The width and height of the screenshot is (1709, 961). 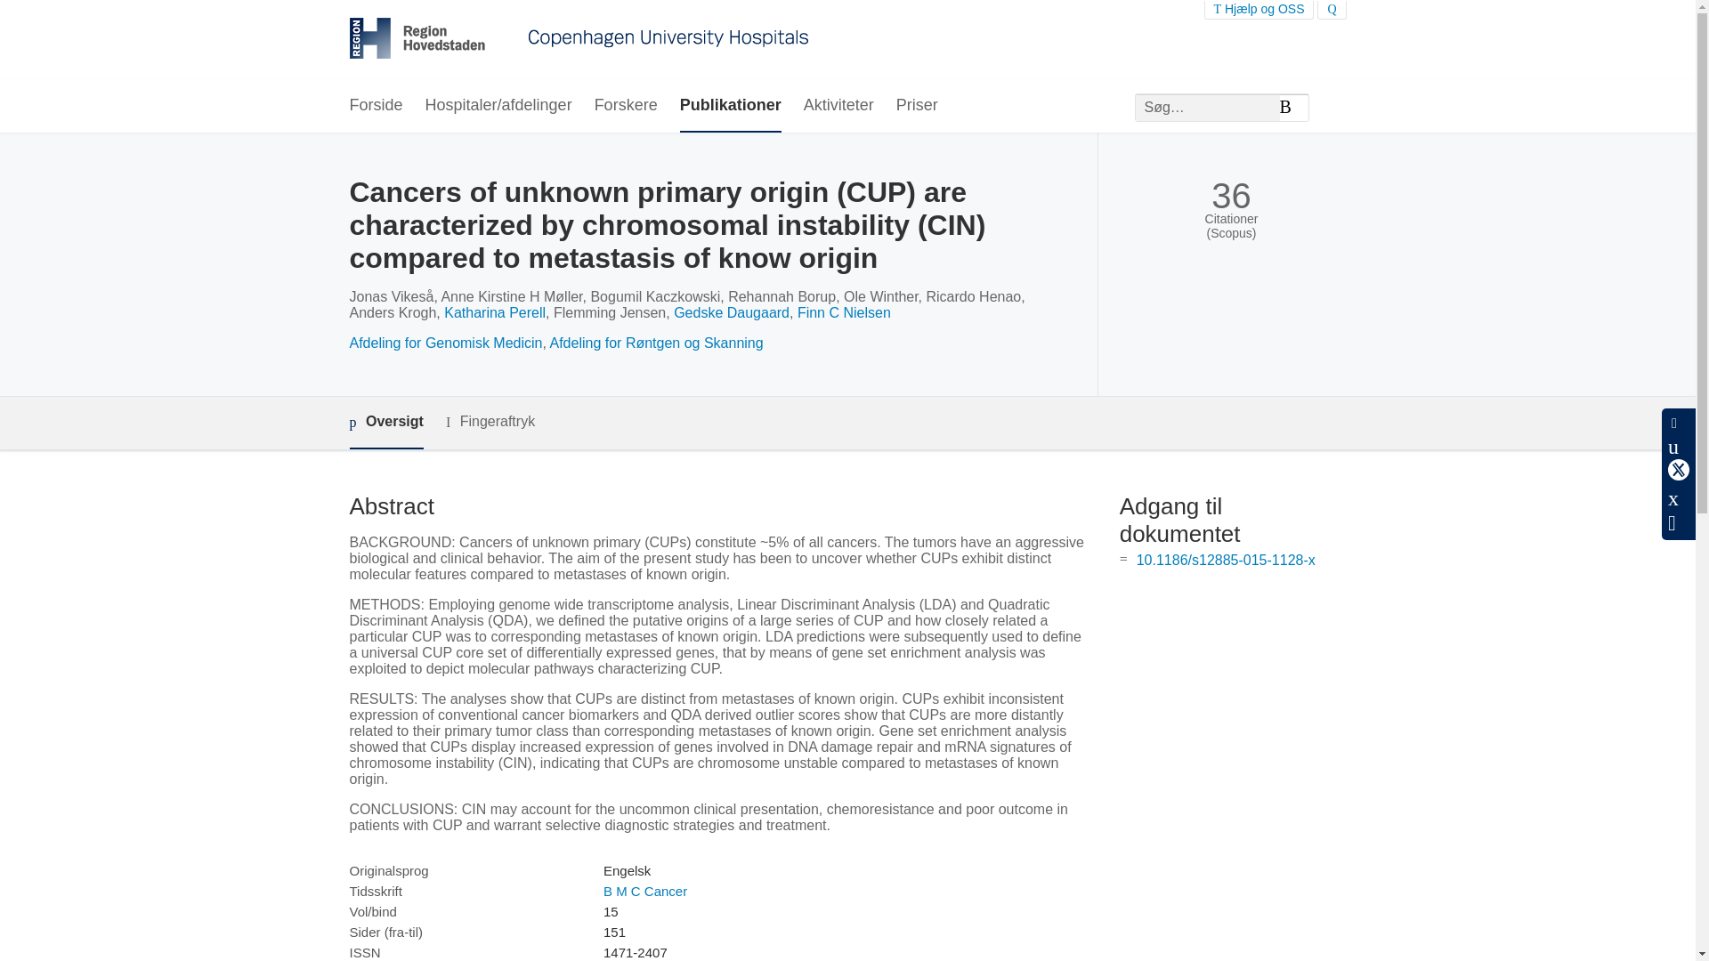 What do you see at coordinates (445, 343) in the screenshot?
I see `Afdeling for Genomisk Medicin` at bounding box center [445, 343].